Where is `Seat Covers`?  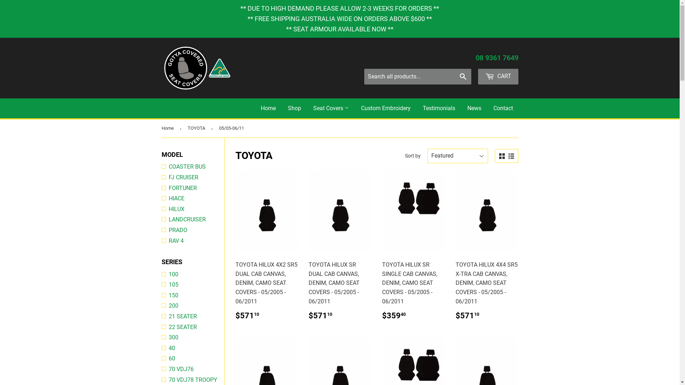
Seat Covers is located at coordinates (331, 108).